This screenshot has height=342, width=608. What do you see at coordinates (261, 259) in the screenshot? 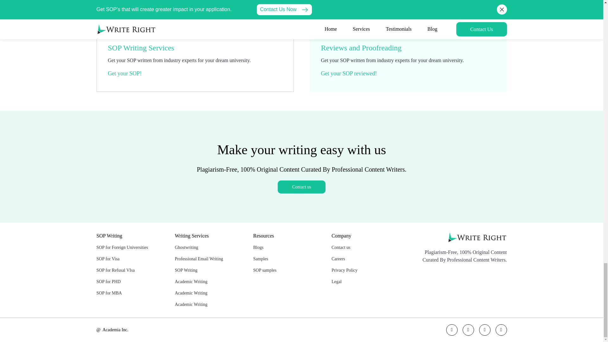
I see `Samples` at bounding box center [261, 259].